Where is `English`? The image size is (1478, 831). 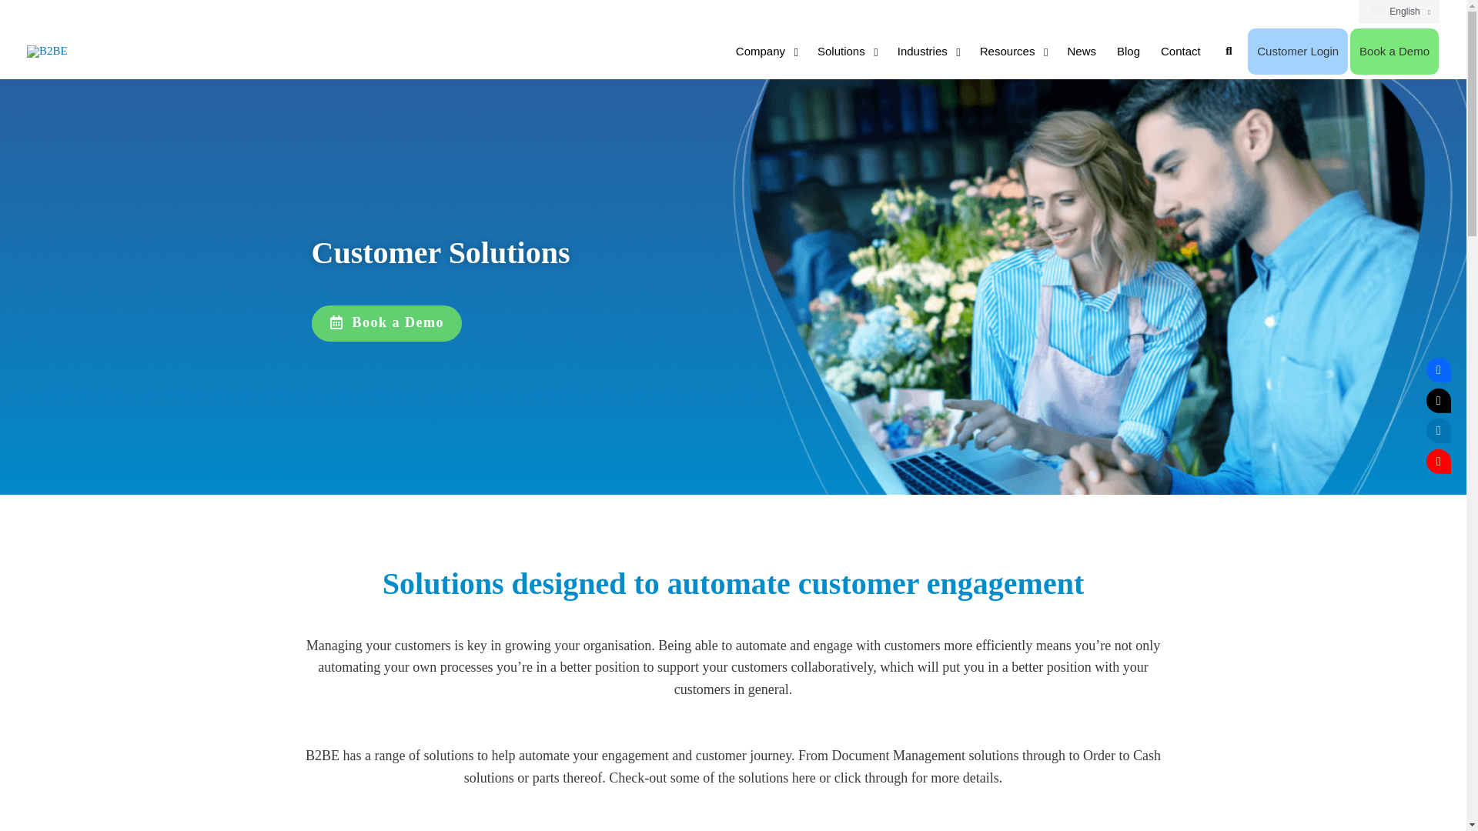
English is located at coordinates (1399, 12).